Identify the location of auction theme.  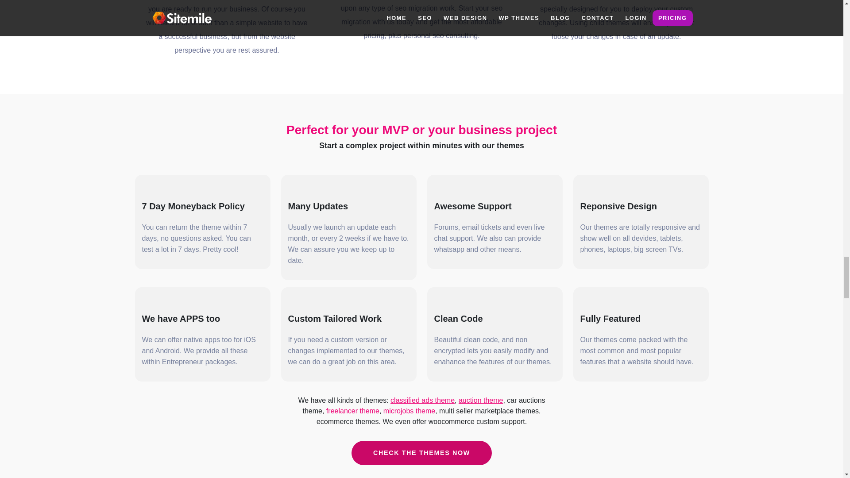
(481, 400).